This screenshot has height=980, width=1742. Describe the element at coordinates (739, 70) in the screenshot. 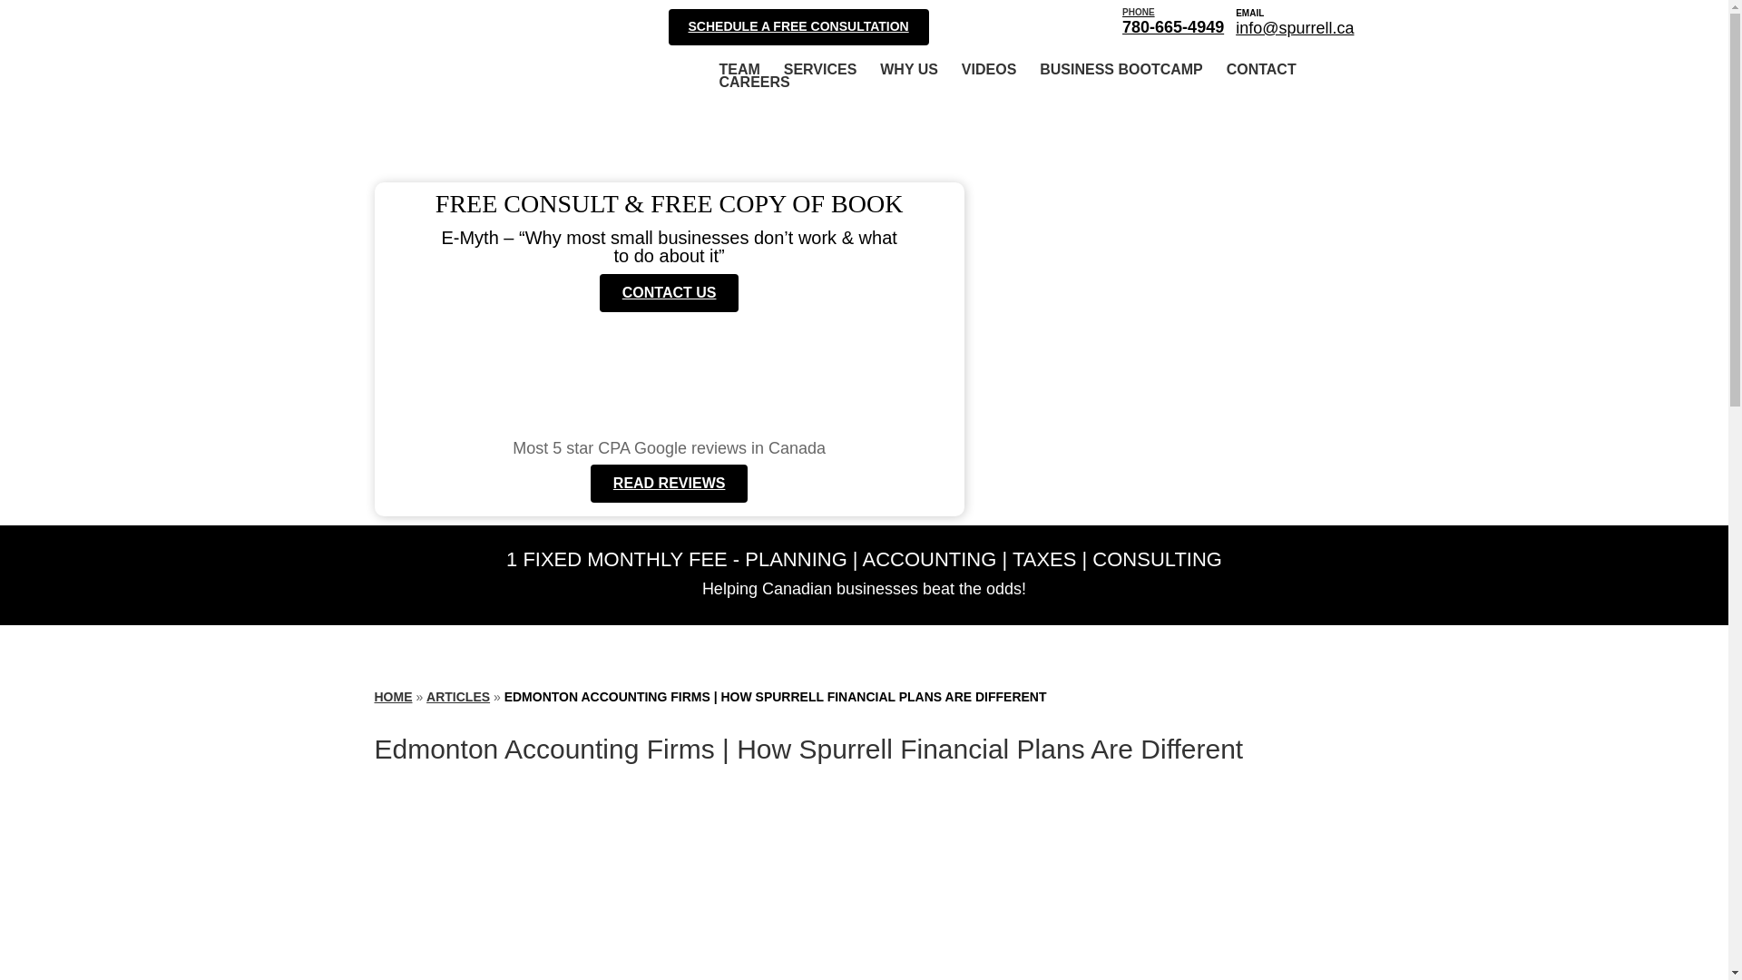

I see `TEAM` at that location.